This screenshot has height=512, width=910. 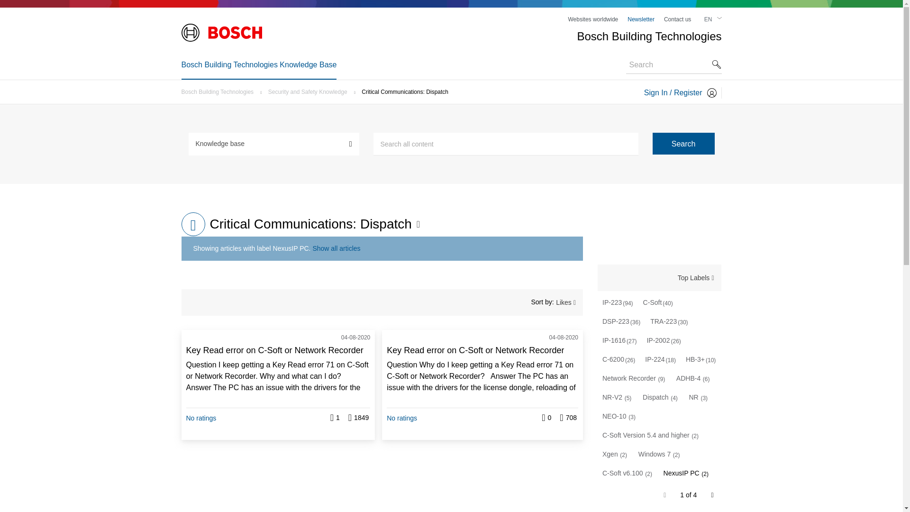 What do you see at coordinates (683, 143) in the screenshot?
I see `Search` at bounding box center [683, 143].